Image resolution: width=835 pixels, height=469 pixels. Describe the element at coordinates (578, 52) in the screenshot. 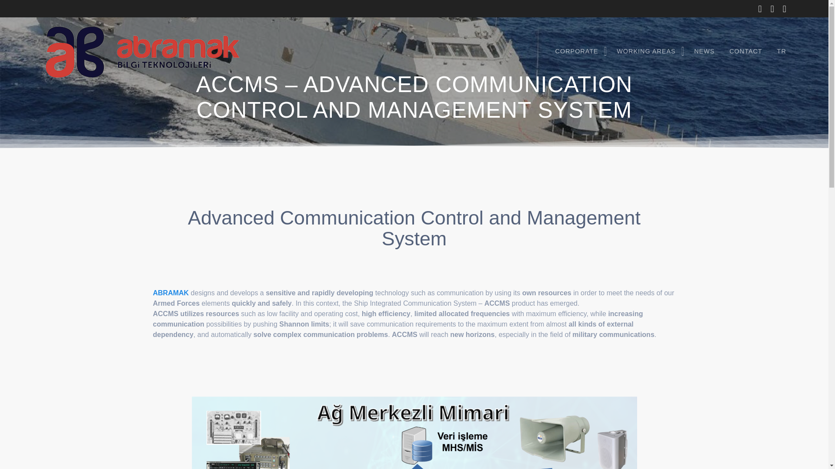

I see `CORPORATE` at that location.